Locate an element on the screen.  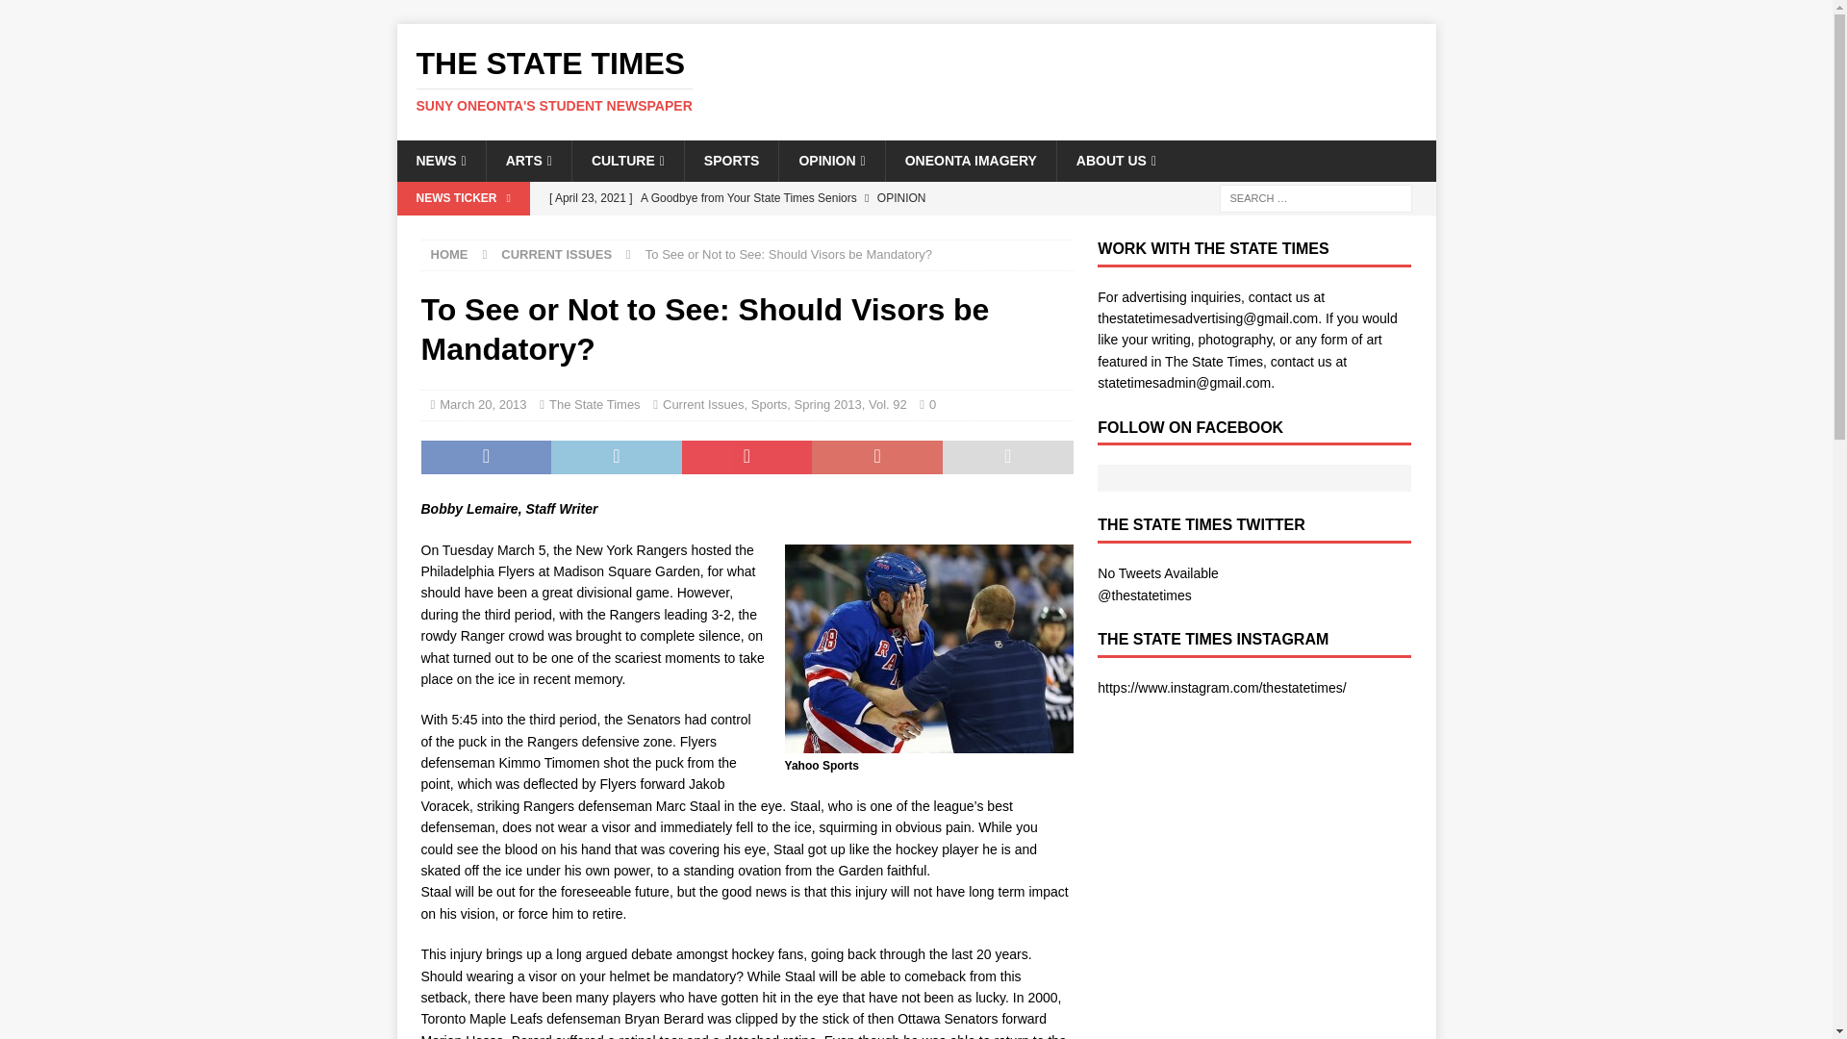
CURRENT ISSUES is located at coordinates (556, 254).